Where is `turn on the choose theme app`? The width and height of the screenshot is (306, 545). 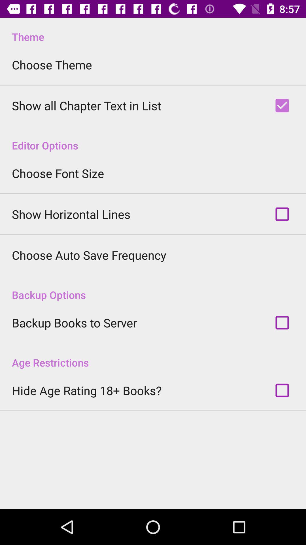
turn on the choose theme app is located at coordinates (52, 65).